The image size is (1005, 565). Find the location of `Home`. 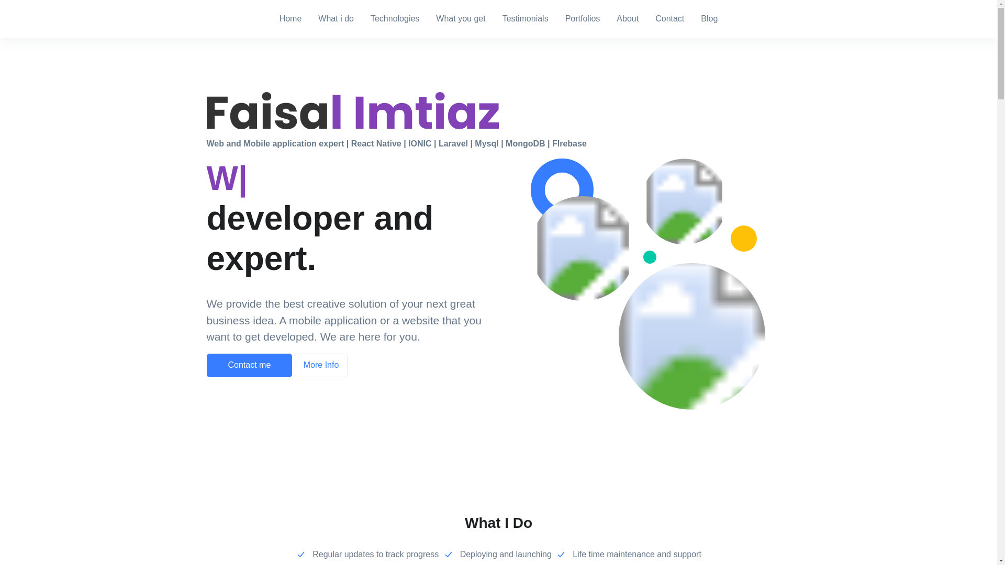

Home is located at coordinates (291, 18).